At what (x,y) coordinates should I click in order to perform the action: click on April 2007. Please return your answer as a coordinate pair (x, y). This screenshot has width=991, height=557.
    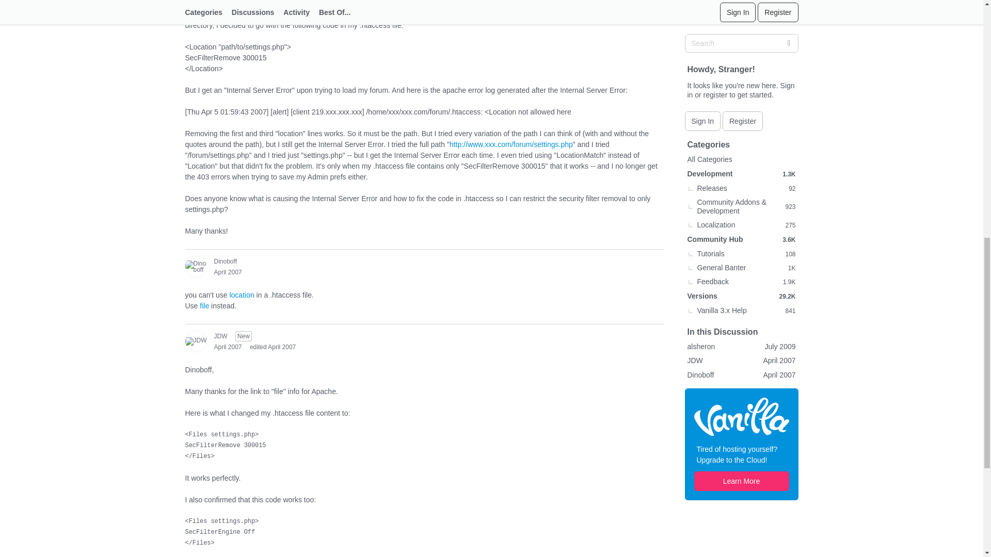
    Looking at the image, I should click on (228, 272).